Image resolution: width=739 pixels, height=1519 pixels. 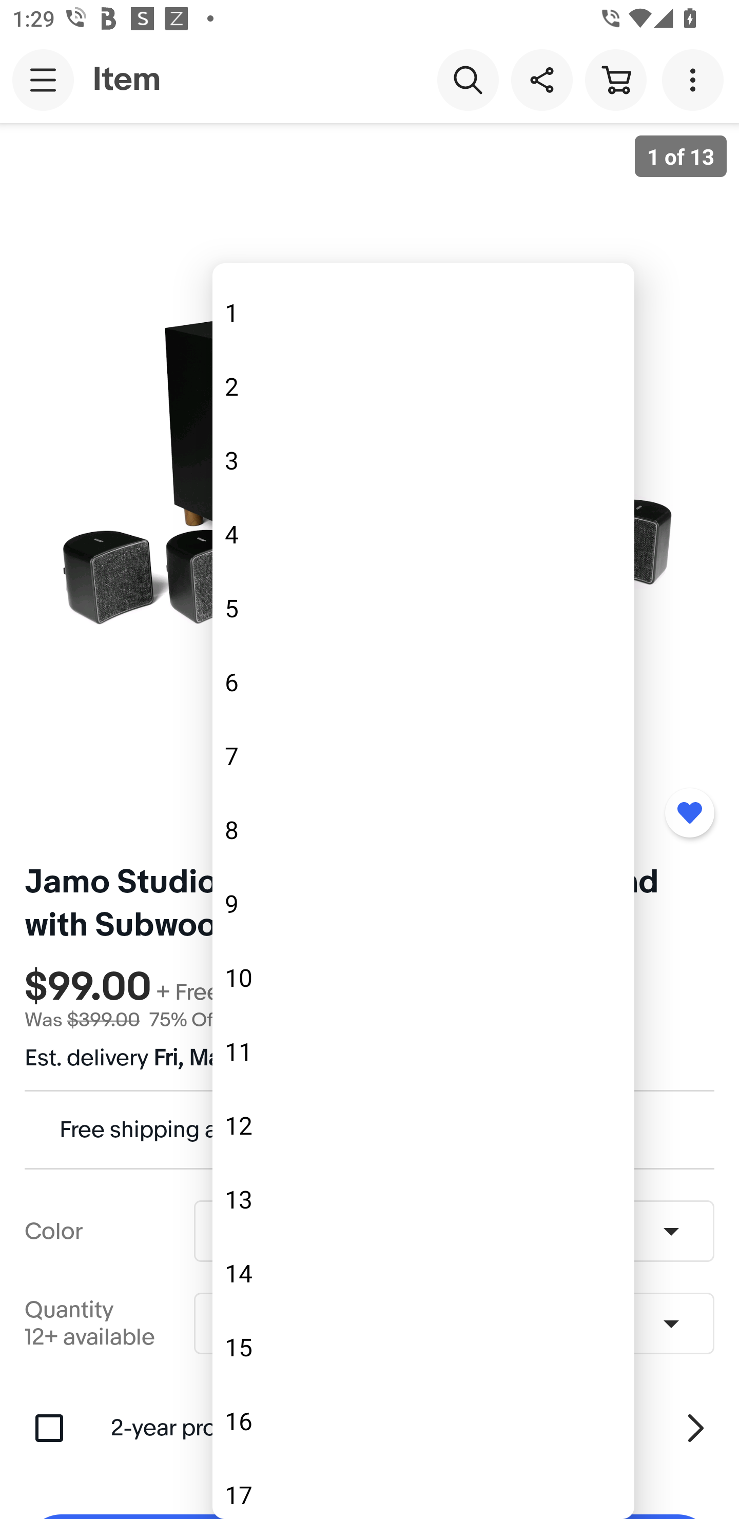 I want to click on 4, so click(x=423, y=534).